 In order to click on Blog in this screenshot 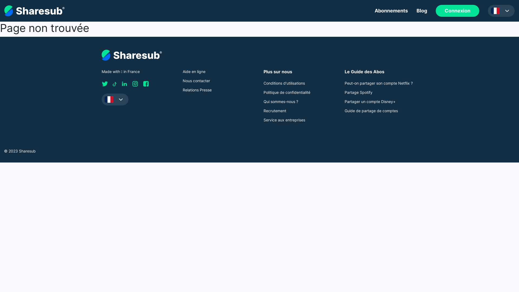, I will do `click(422, 11)`.